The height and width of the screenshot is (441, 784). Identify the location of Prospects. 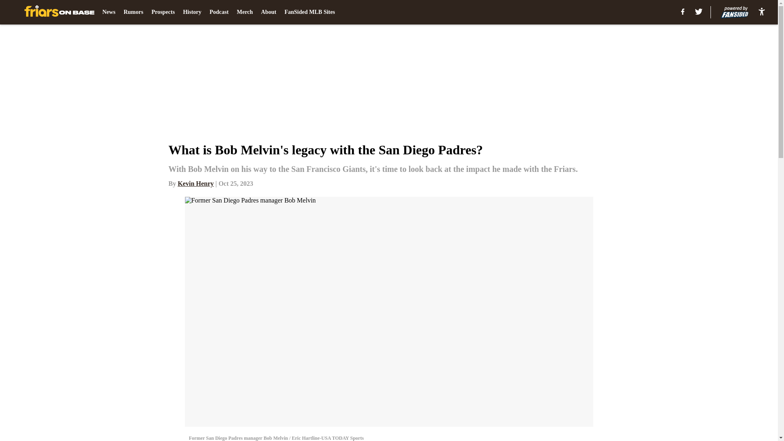
(163, 12).